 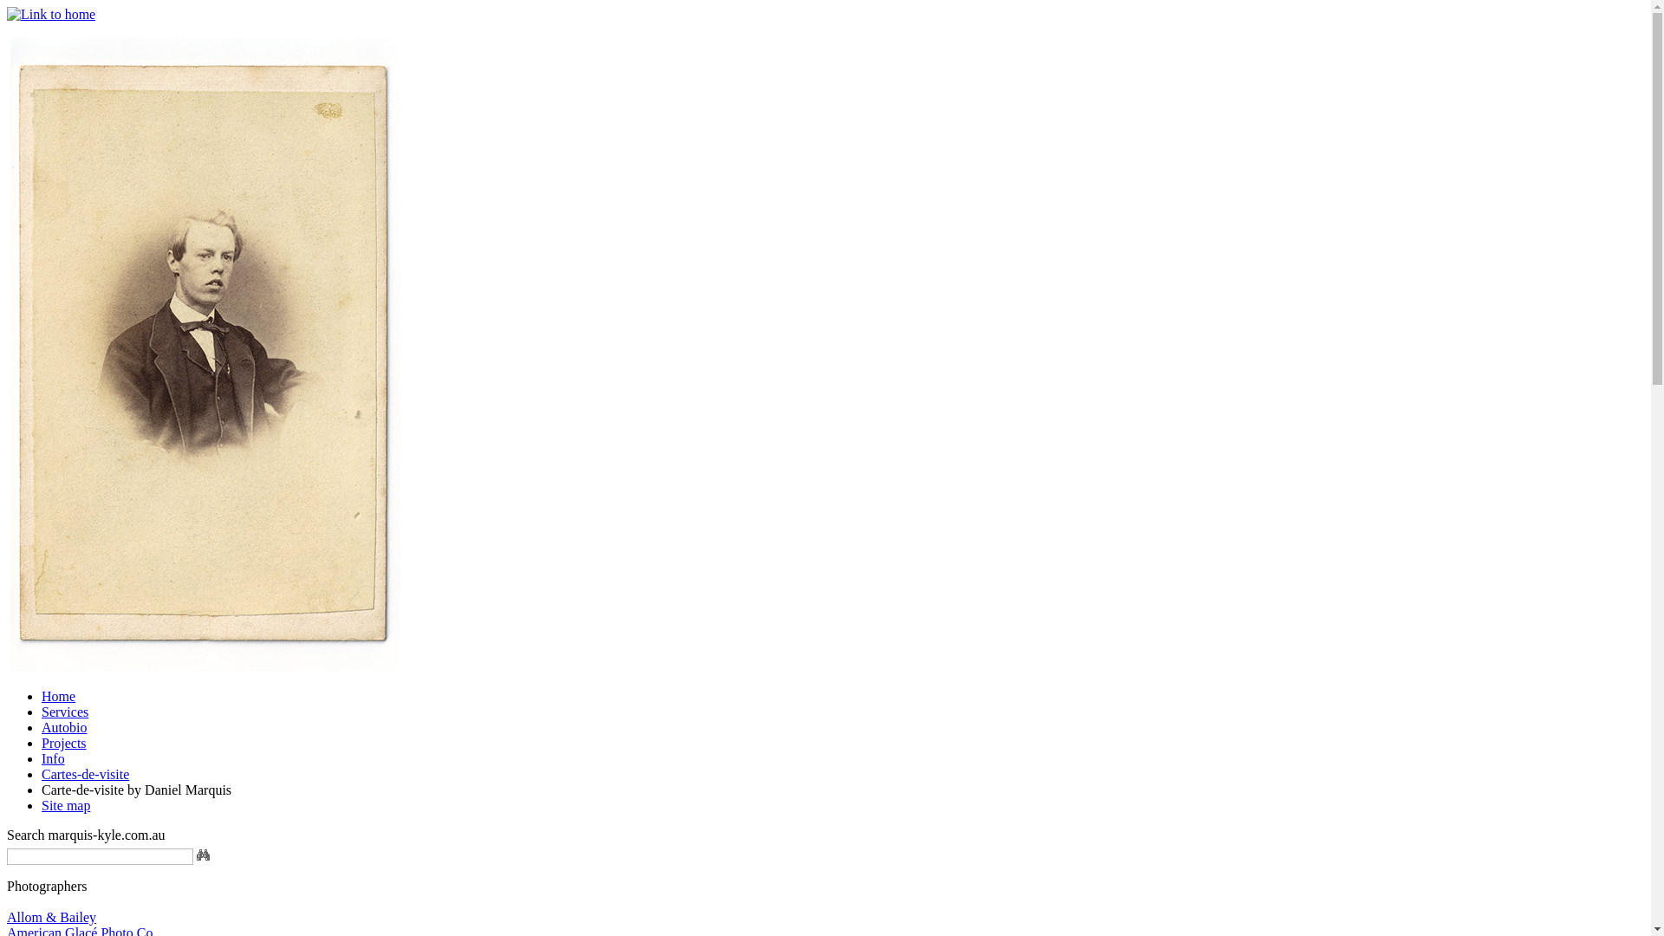 What do you see at coordinates (66, 806) in the screenshot?
I see `Site map` at bounding box center [66, 806].